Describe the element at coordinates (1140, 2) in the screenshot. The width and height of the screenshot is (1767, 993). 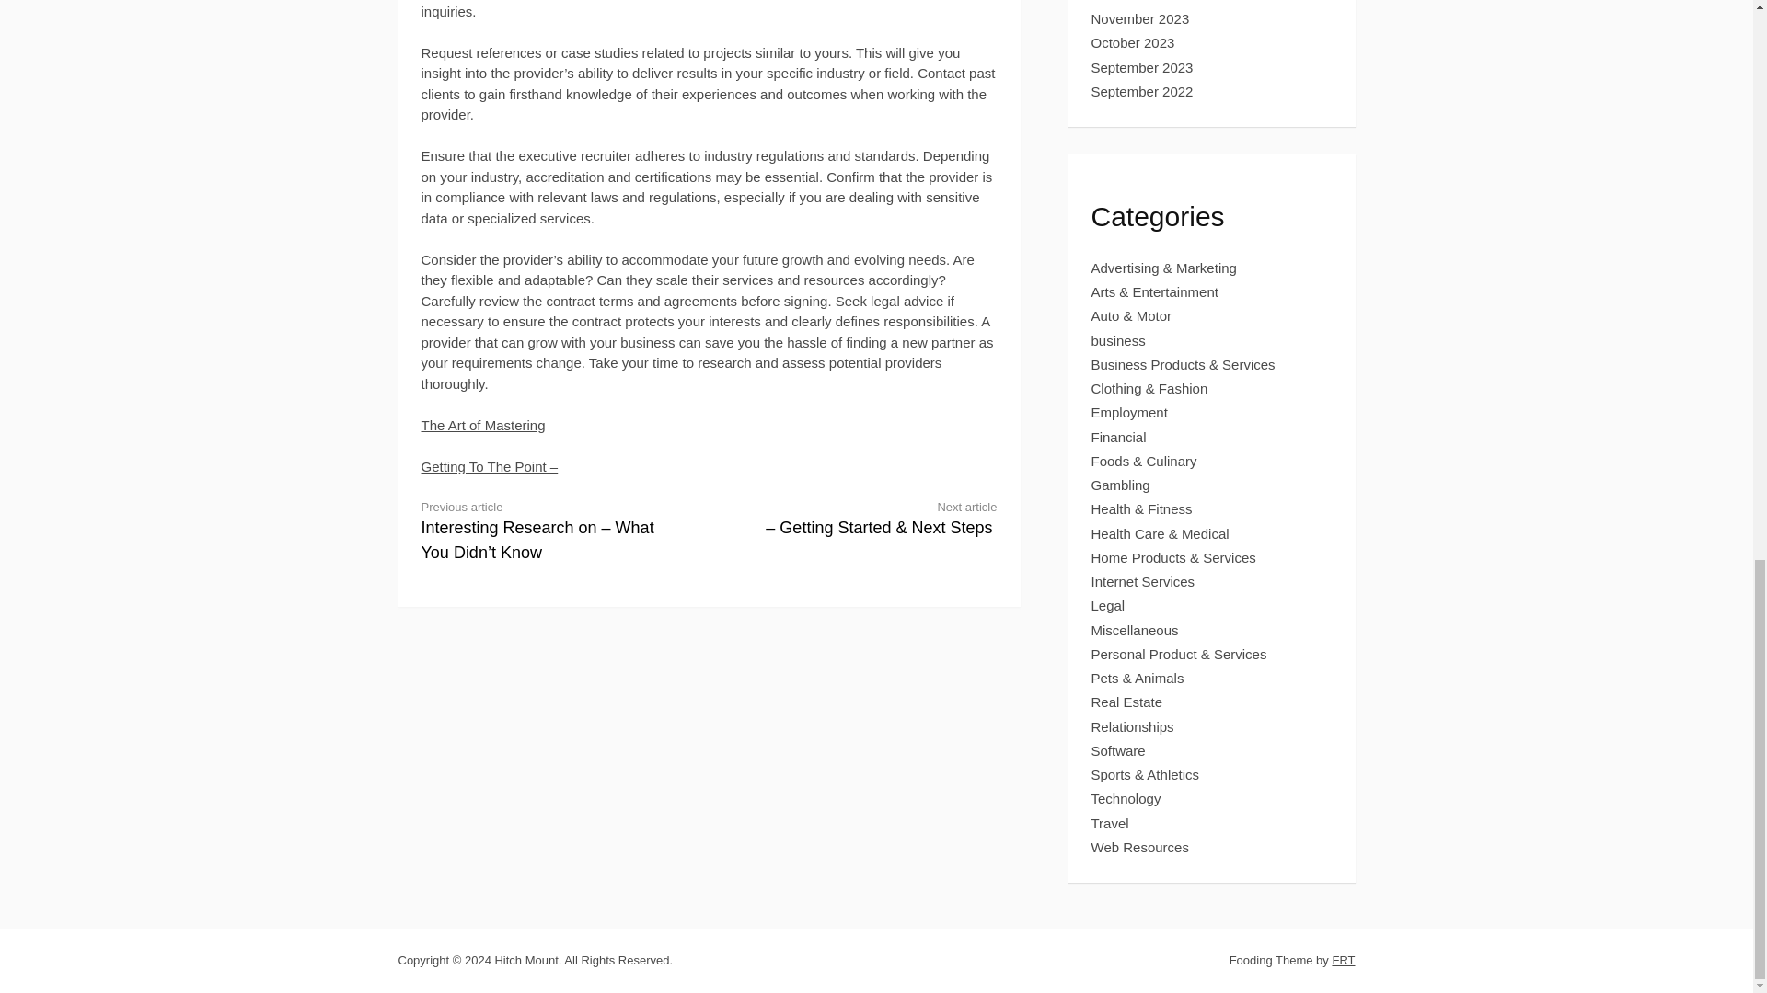
I see `December 2023` at that location.